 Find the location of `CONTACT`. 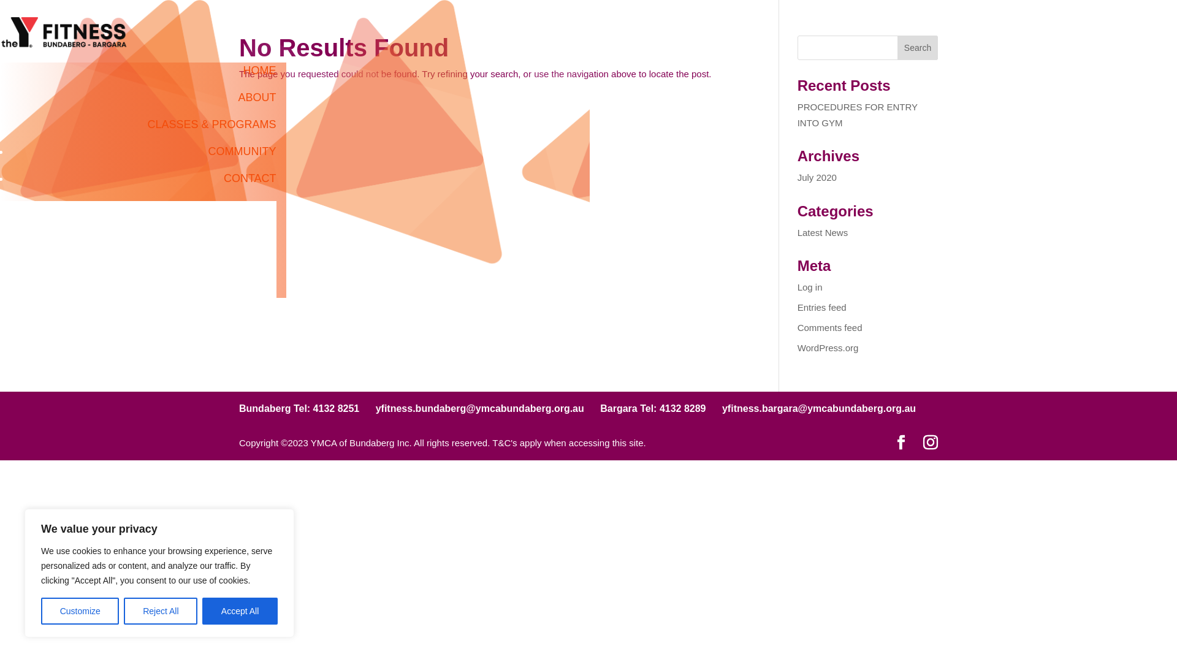

CONTACT is located at coordinates (250, 183).